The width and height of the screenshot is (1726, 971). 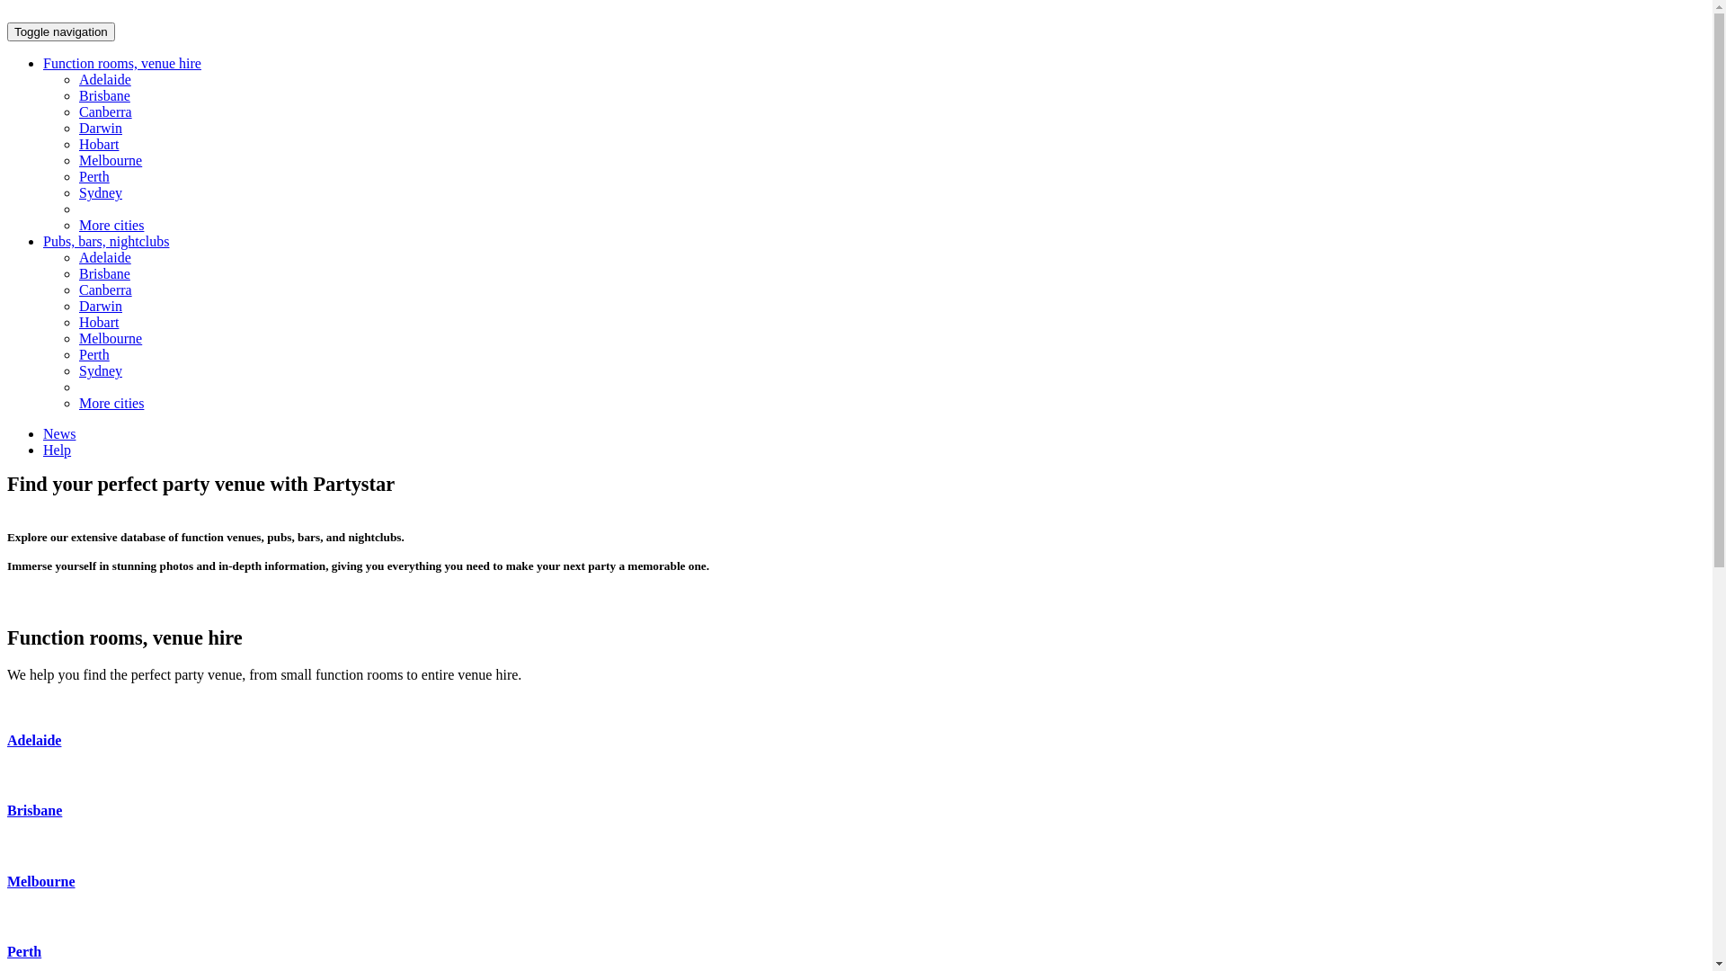 What do you see at coordinates (34, 741) in the screenshot?
I see `Adelaide` at bounding box center [34, 741].